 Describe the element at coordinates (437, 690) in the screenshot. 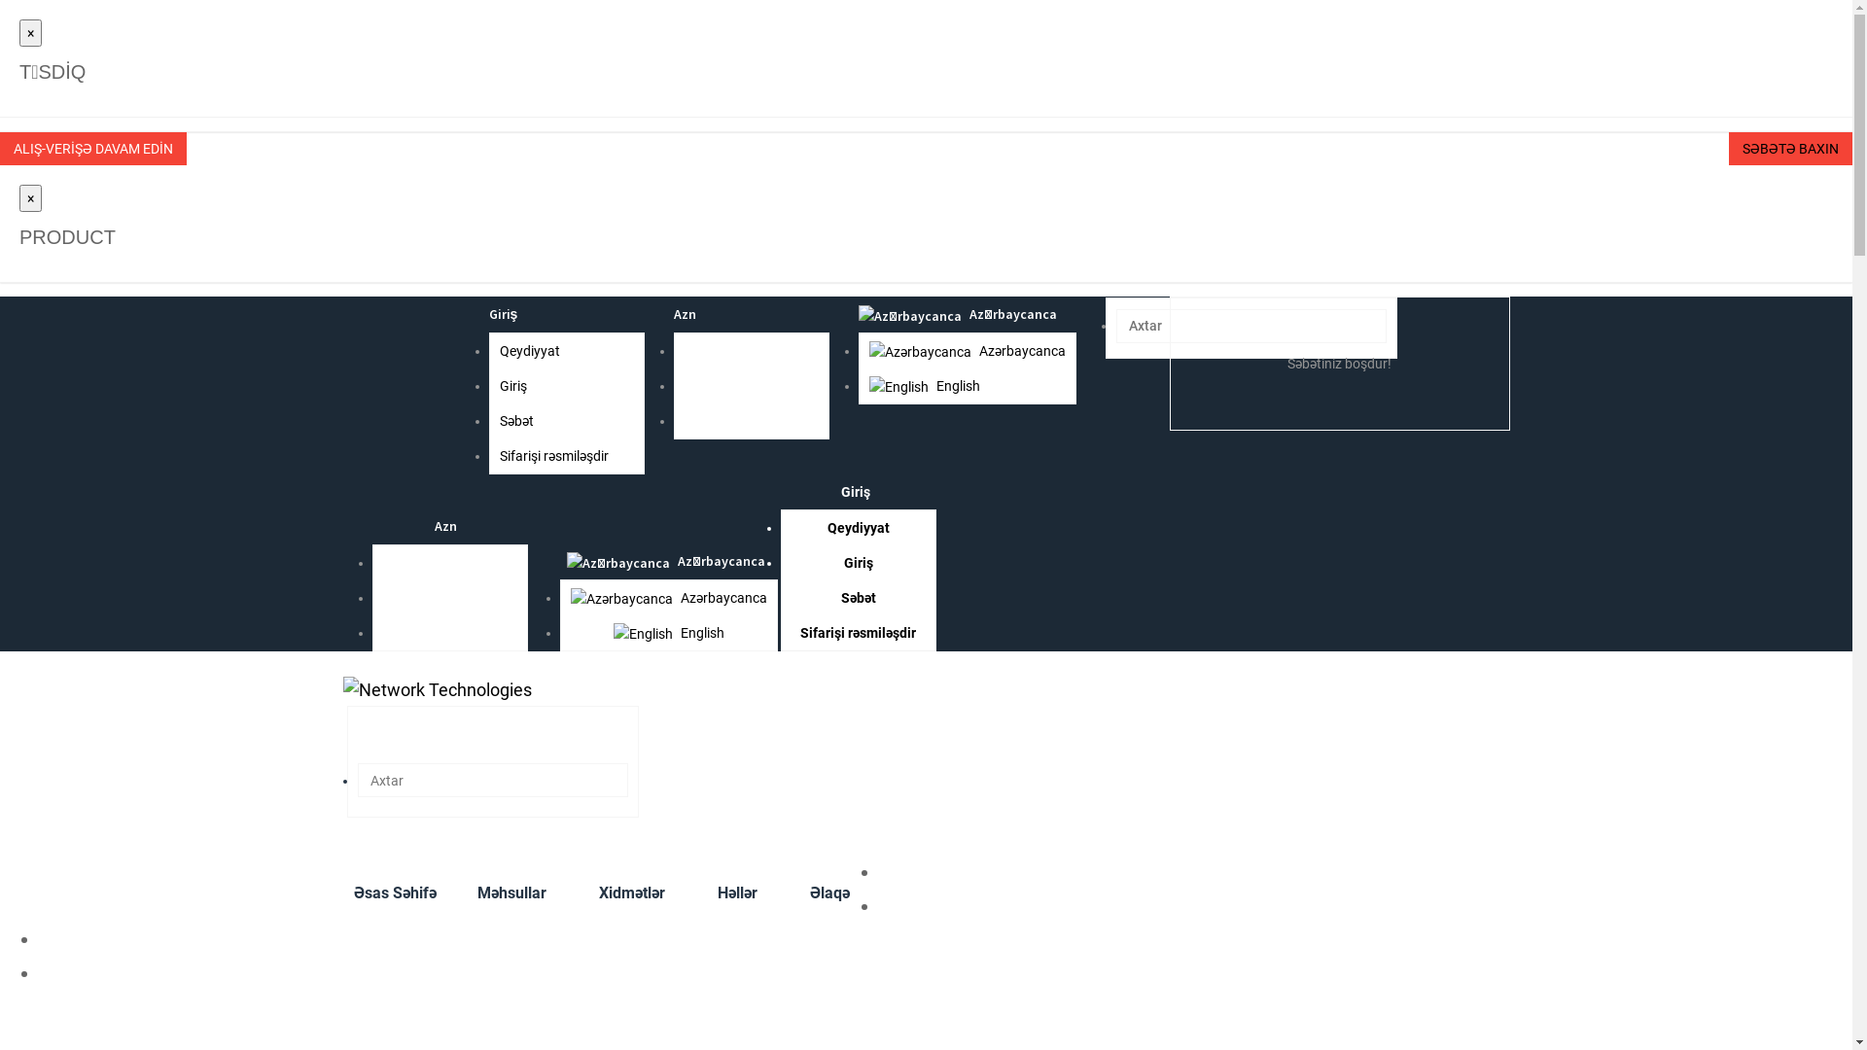

I see `Network Technologies` at that location.